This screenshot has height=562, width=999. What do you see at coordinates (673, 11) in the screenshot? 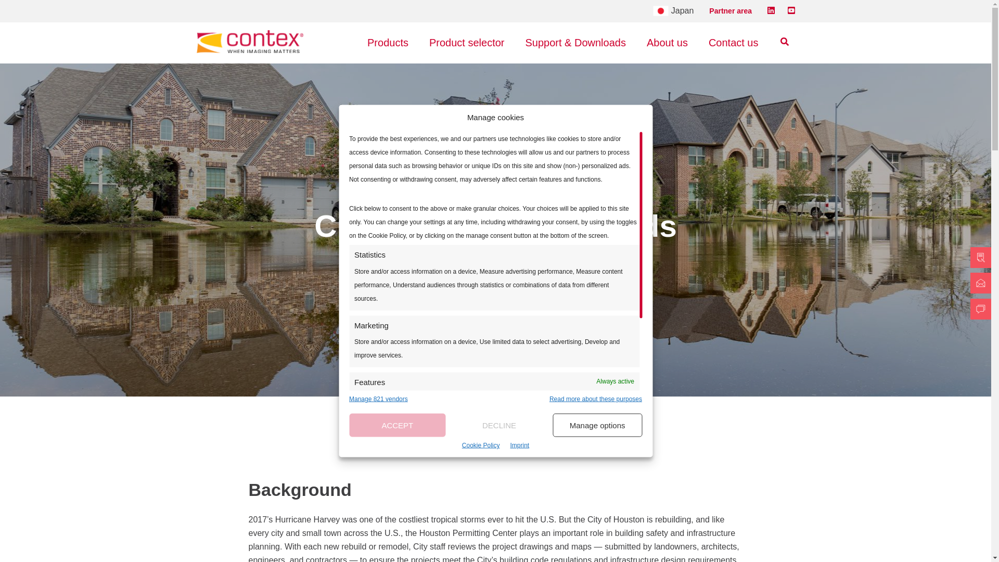
I see `Japan` at bounding box center [673, 11].